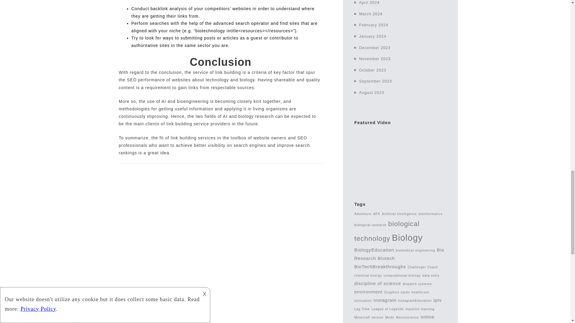 This screenshot has width=575, height=323. I want to click on March 2024, so click(371, 14).